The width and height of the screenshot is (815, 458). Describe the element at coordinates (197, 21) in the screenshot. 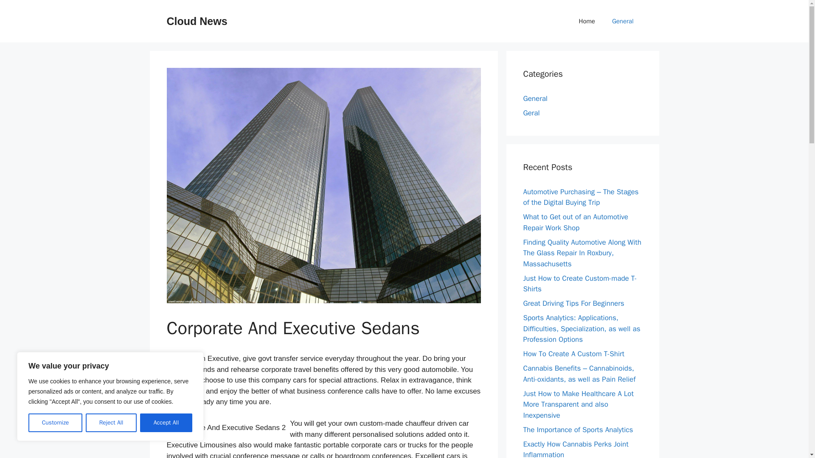

I see `Cloud News` at that location.